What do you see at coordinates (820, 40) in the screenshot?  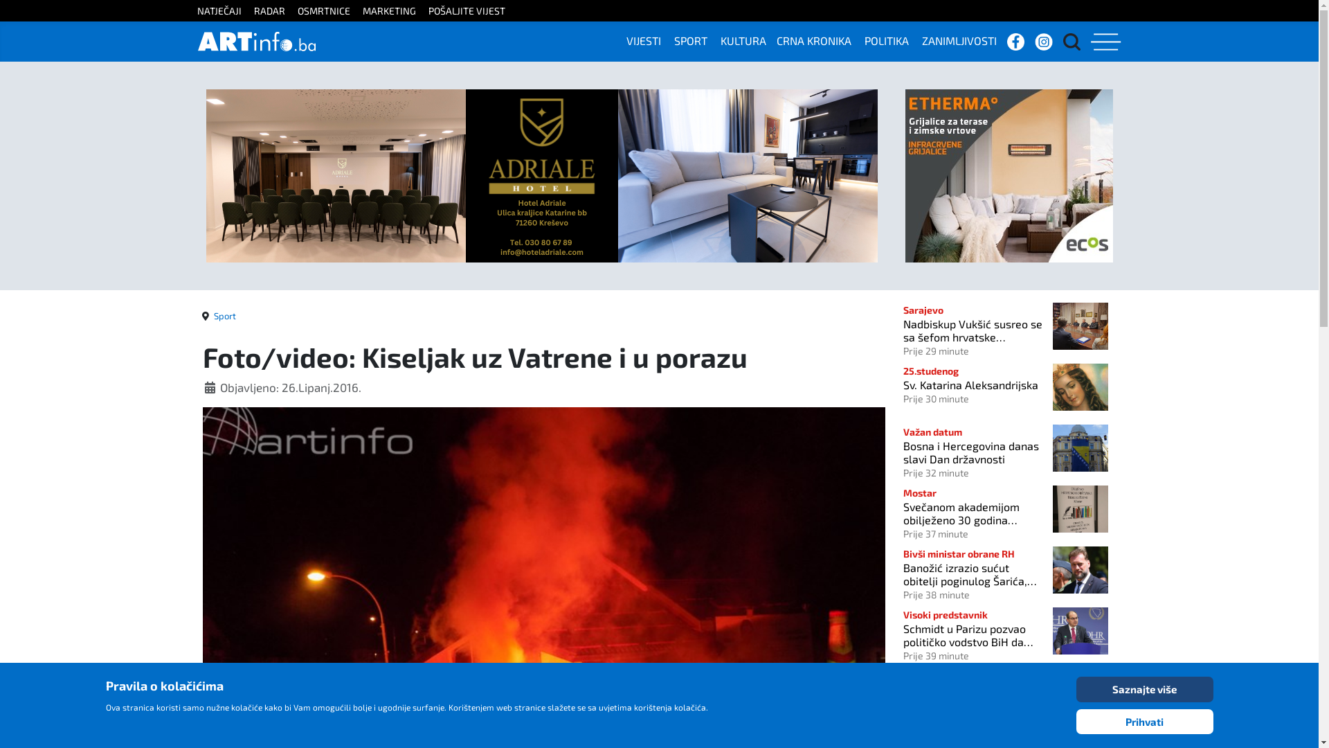 I see `CRNA KRONIKA` at bounding box center [820, 40].